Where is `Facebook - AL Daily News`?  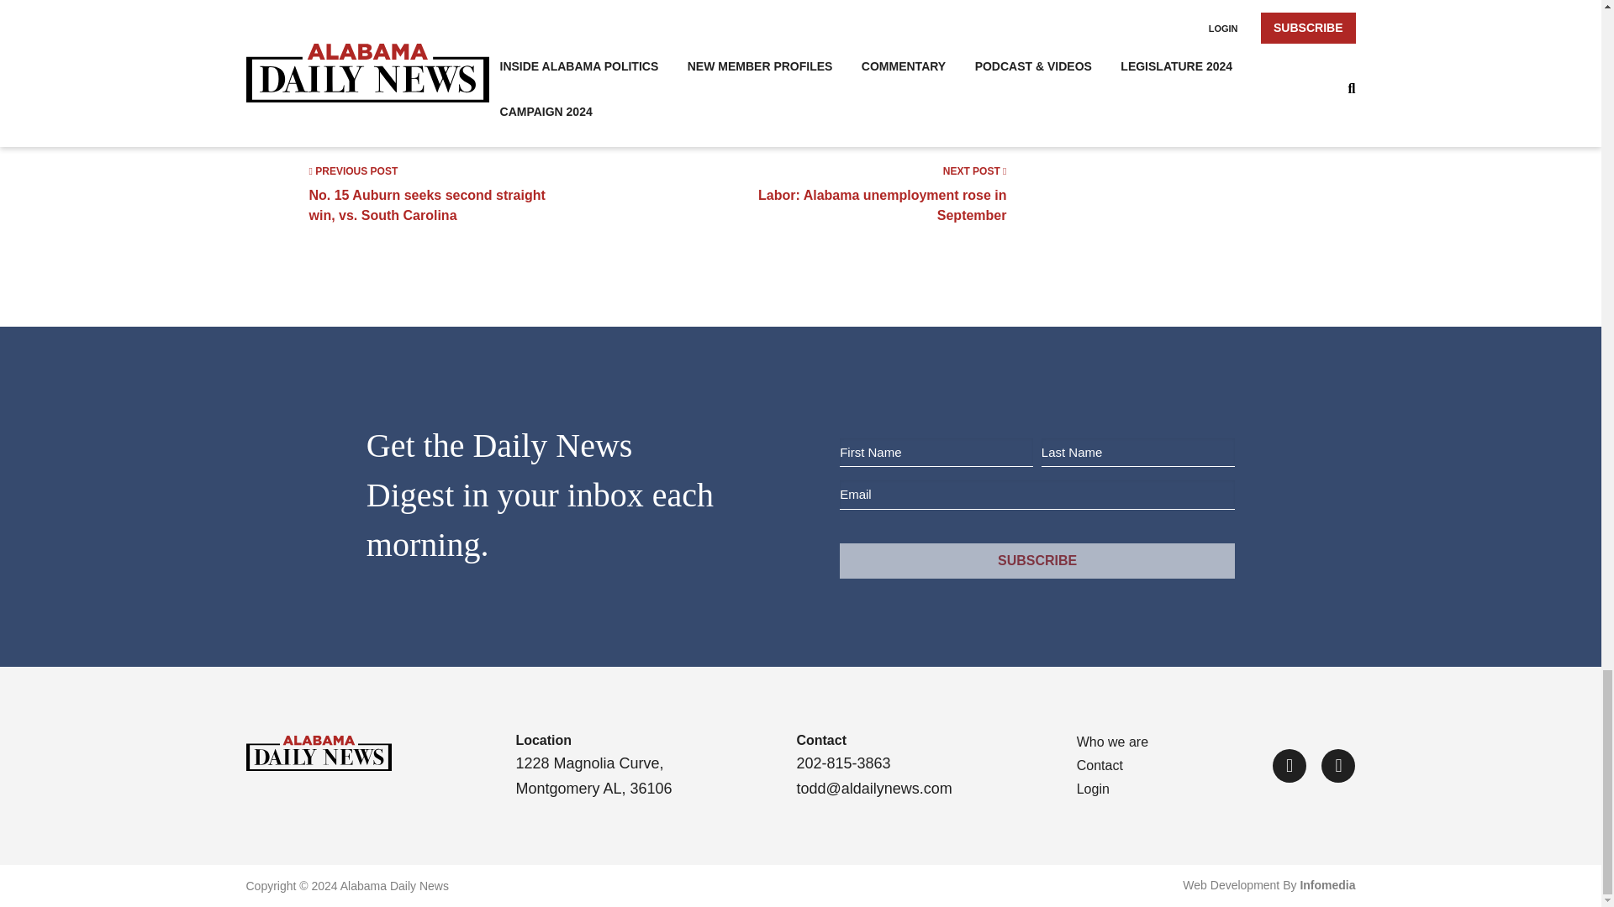
Facebook - AL Daily News is located at coordinates (1290, 766).